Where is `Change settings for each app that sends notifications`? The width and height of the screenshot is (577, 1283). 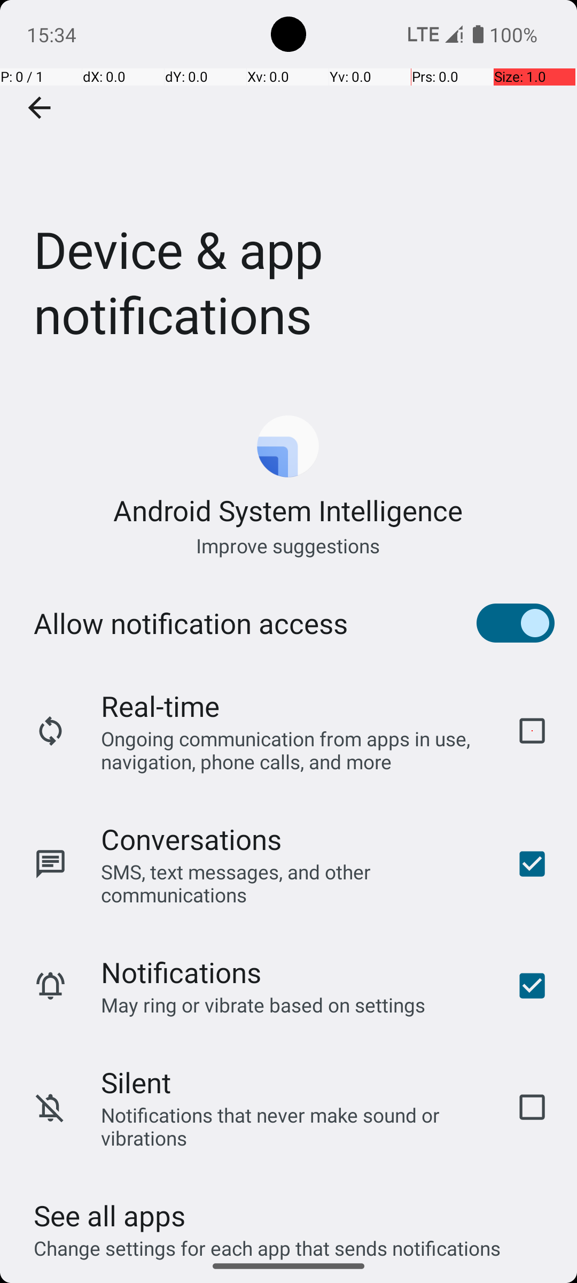
Change settings for each app that sends notifications is located at coordinates (267, 1242).